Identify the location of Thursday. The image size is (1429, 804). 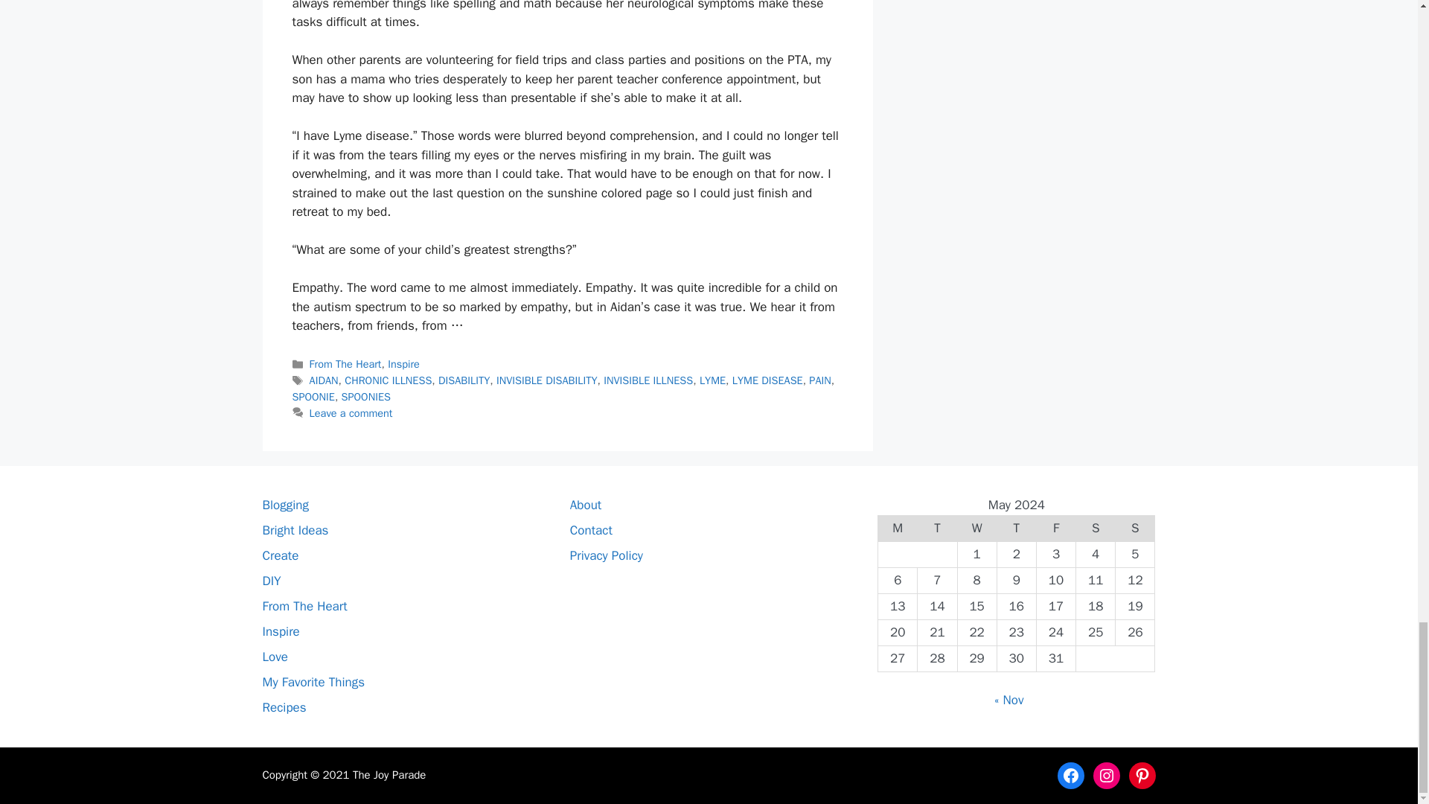
(1016, 528).